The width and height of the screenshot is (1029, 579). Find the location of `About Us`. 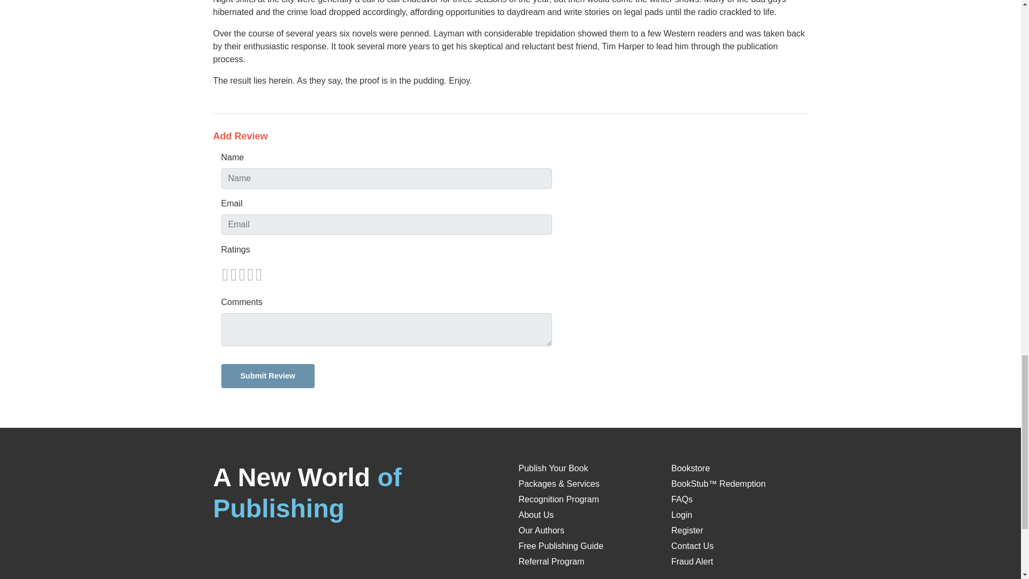

About Us is located at coordinates (536, 515).